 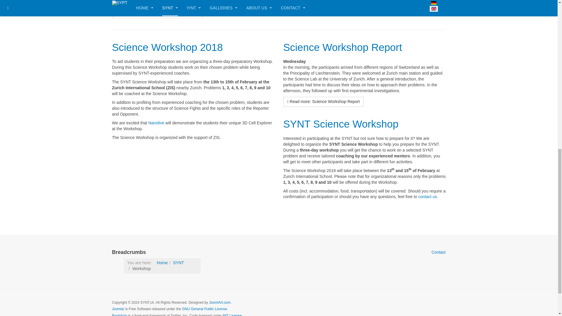 What do you see at coordinates (119, 315) in the screenshot?
I see `Bootstrap by Twitter` at bounding box center [119, 315].